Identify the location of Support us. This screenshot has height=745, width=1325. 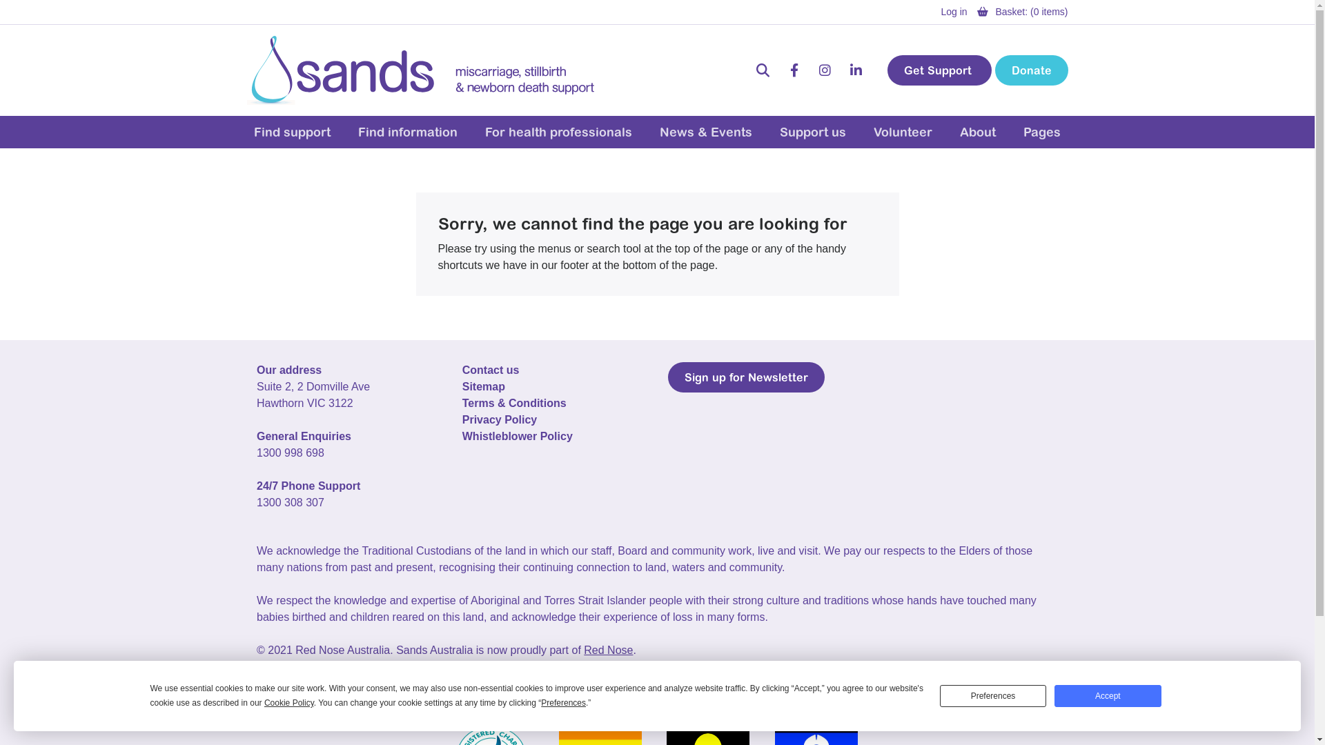
(813, 132).